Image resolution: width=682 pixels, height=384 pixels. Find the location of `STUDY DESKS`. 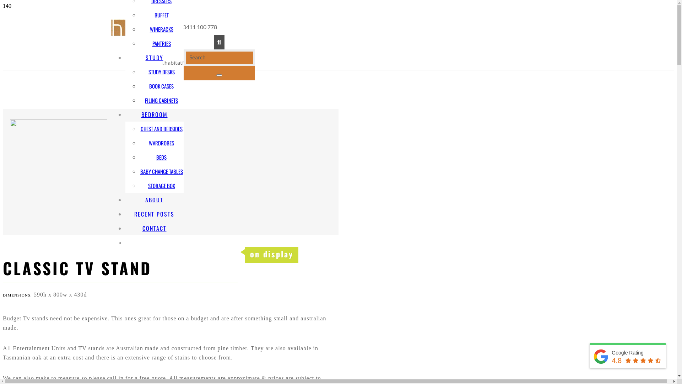

STUDY DESKS is located at coordinates (161, 72).